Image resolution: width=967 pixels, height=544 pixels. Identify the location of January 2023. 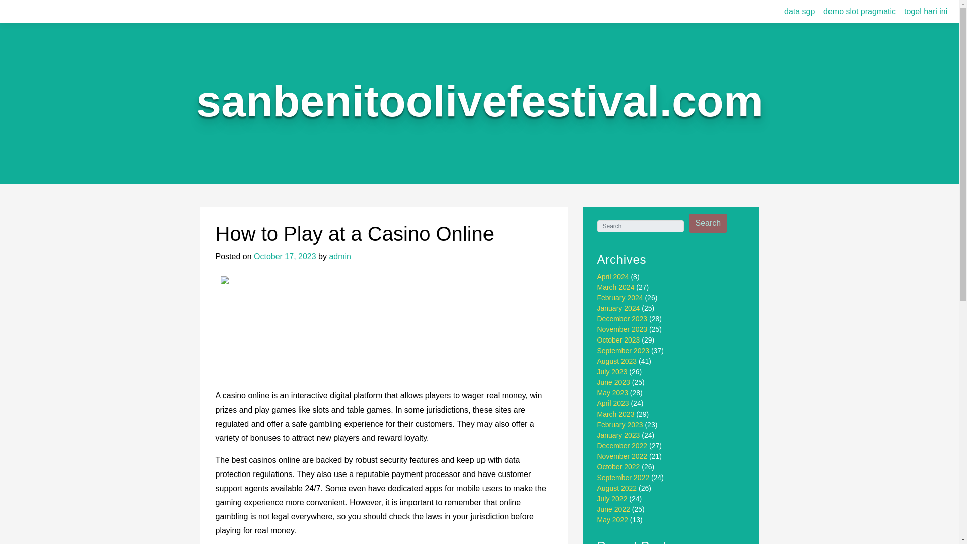
(618, 435).